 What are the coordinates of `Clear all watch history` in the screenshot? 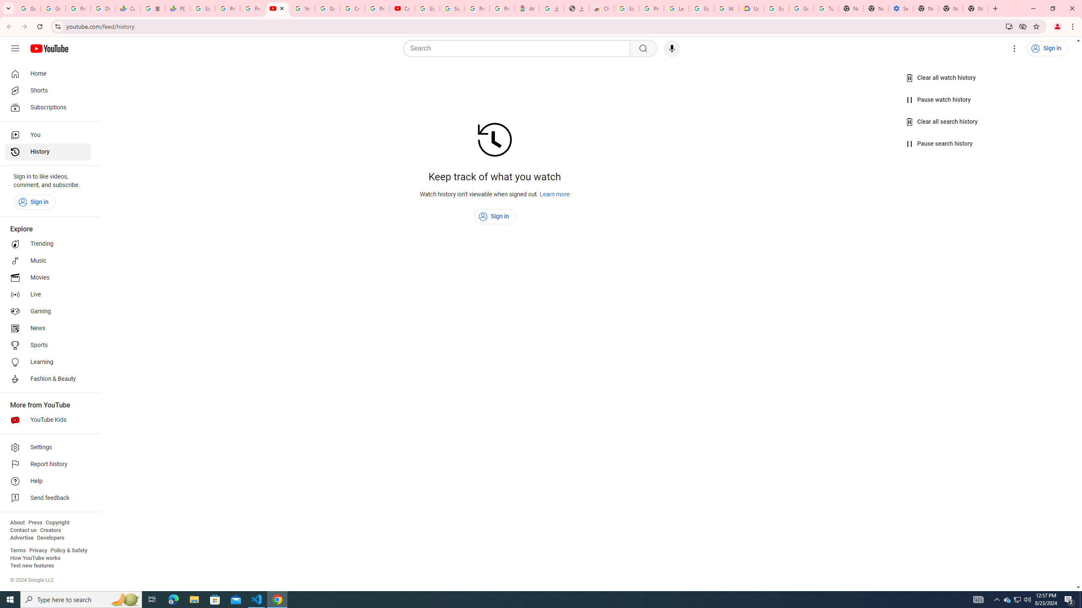 It's located at (941, 78).